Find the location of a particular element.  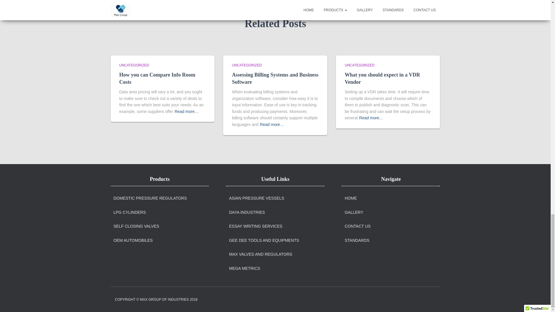

GALLERY is located at coordinates (354, 213).